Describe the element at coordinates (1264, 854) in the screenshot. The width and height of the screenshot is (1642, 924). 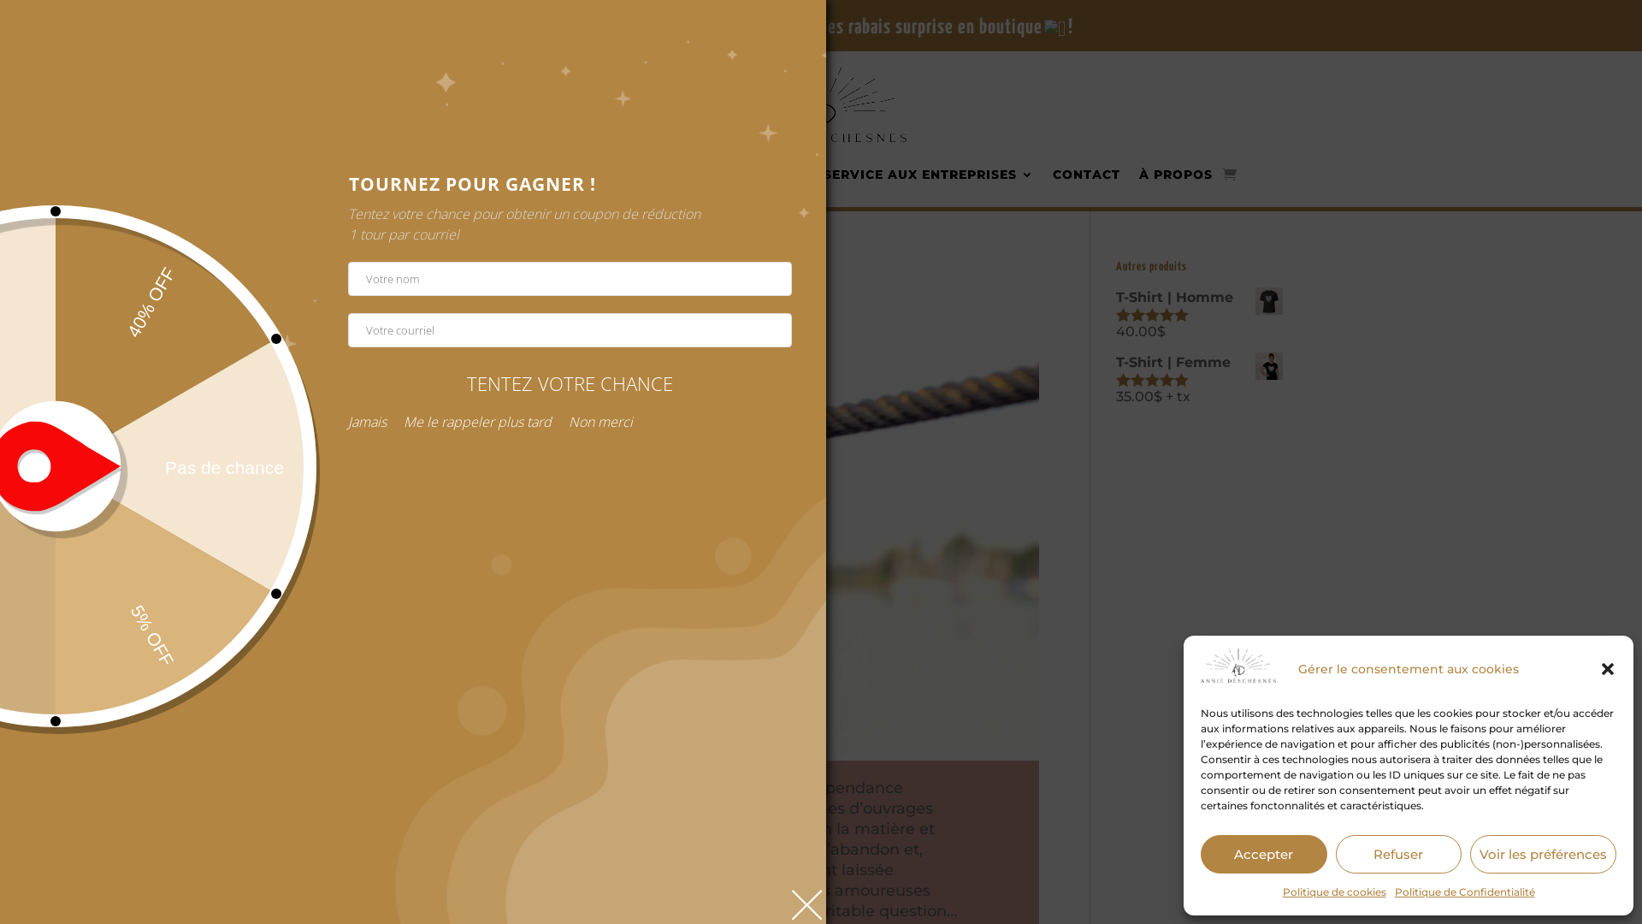
I see `Accepter` at that location.